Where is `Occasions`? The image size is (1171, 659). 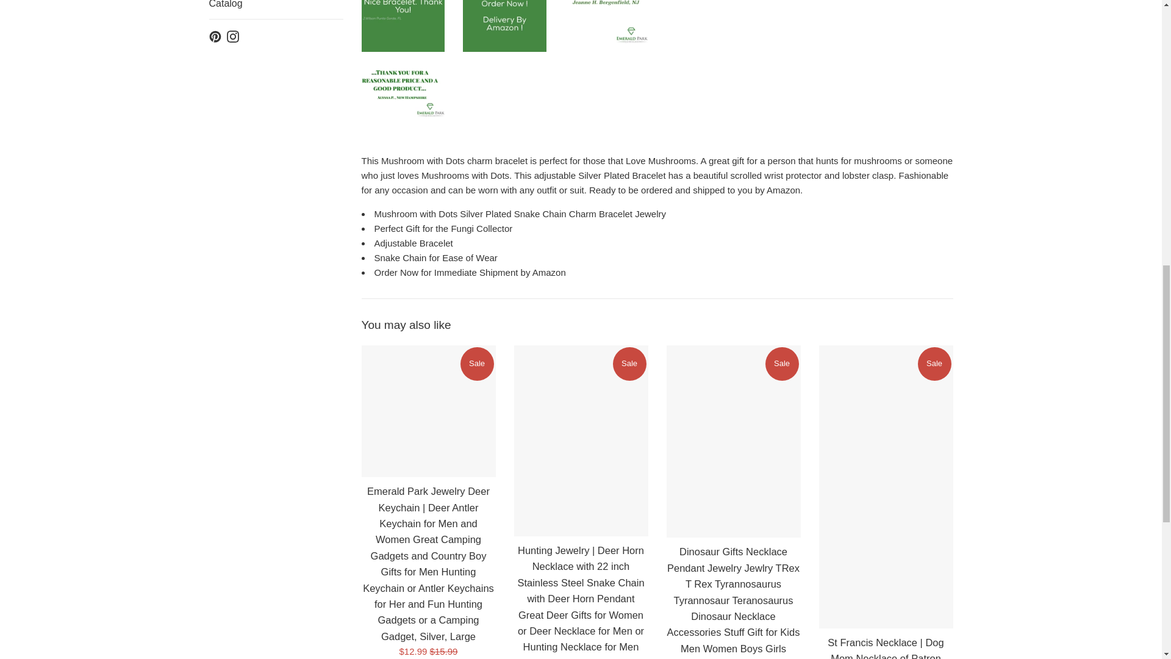 Occasions is located at coordinates (276, 21).